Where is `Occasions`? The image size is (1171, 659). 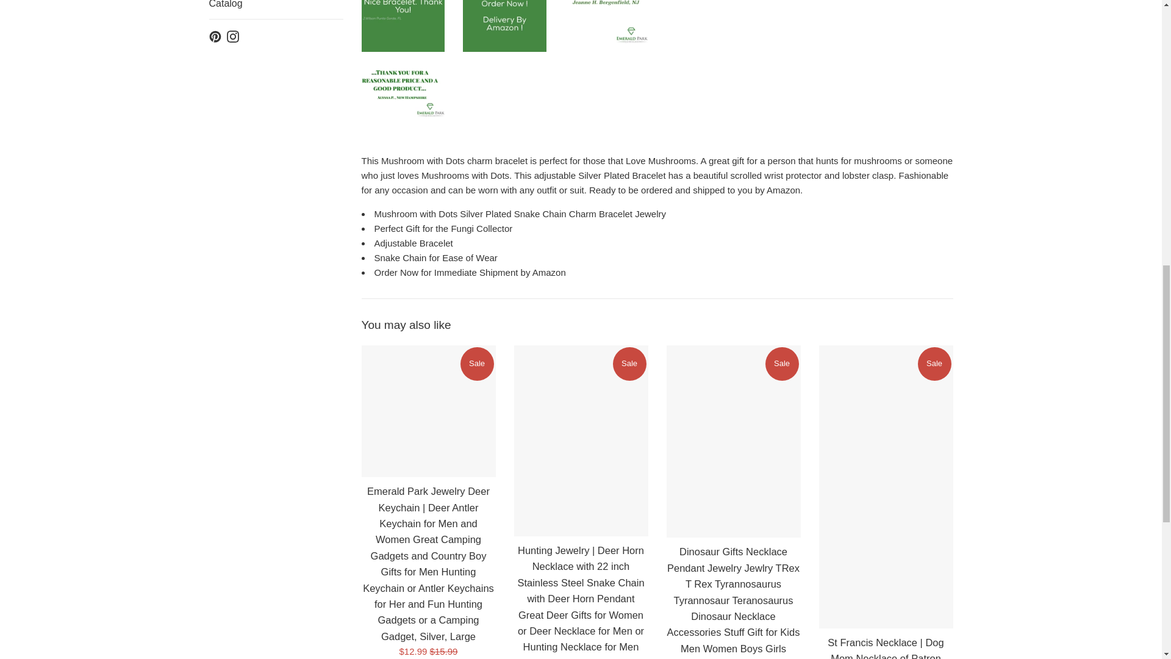 Occasions is located at coordinates (276, 21).